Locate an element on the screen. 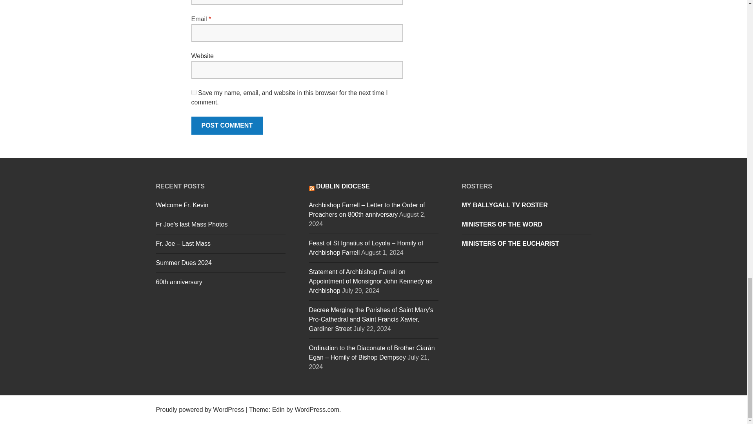 This screenshot has height=424, width=753. Post Comment is located at coordinates (227, 126).